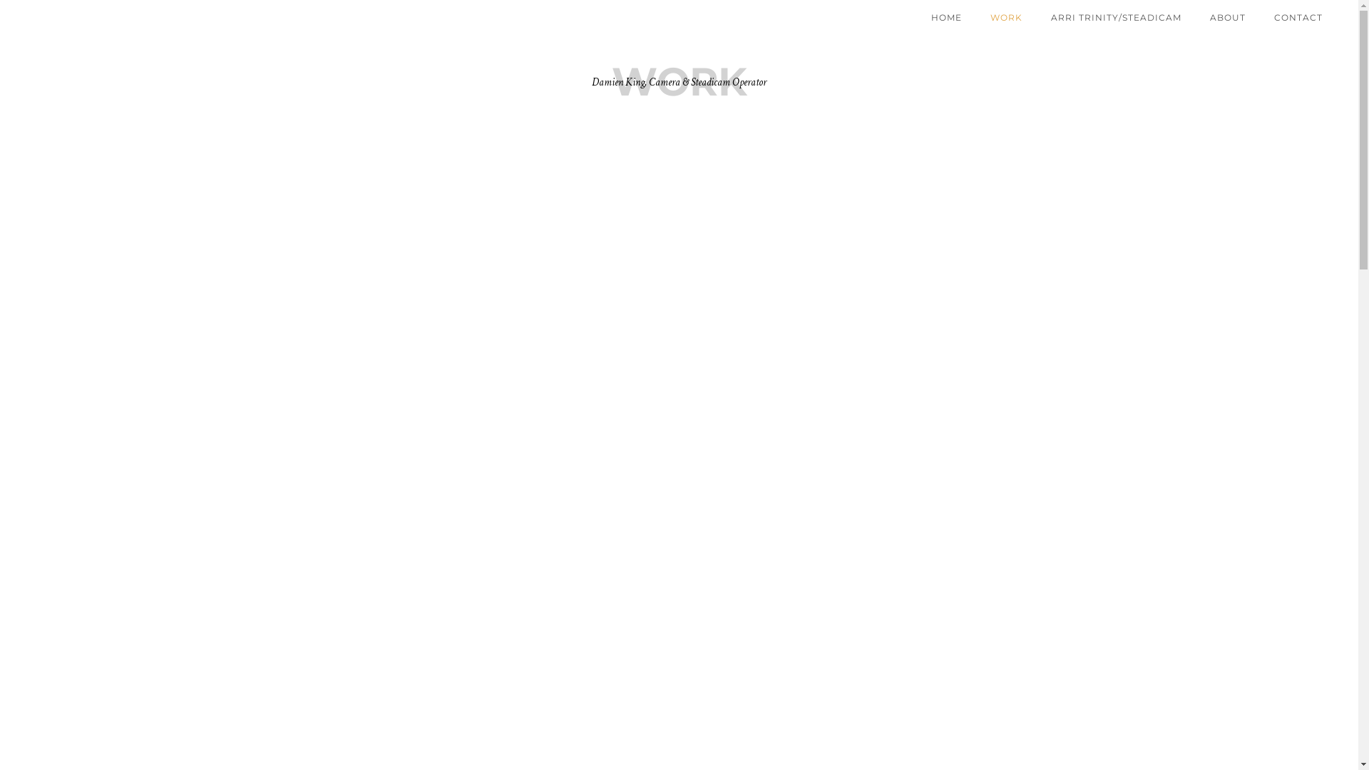  I want to click on WORK, so click(1007, 17).